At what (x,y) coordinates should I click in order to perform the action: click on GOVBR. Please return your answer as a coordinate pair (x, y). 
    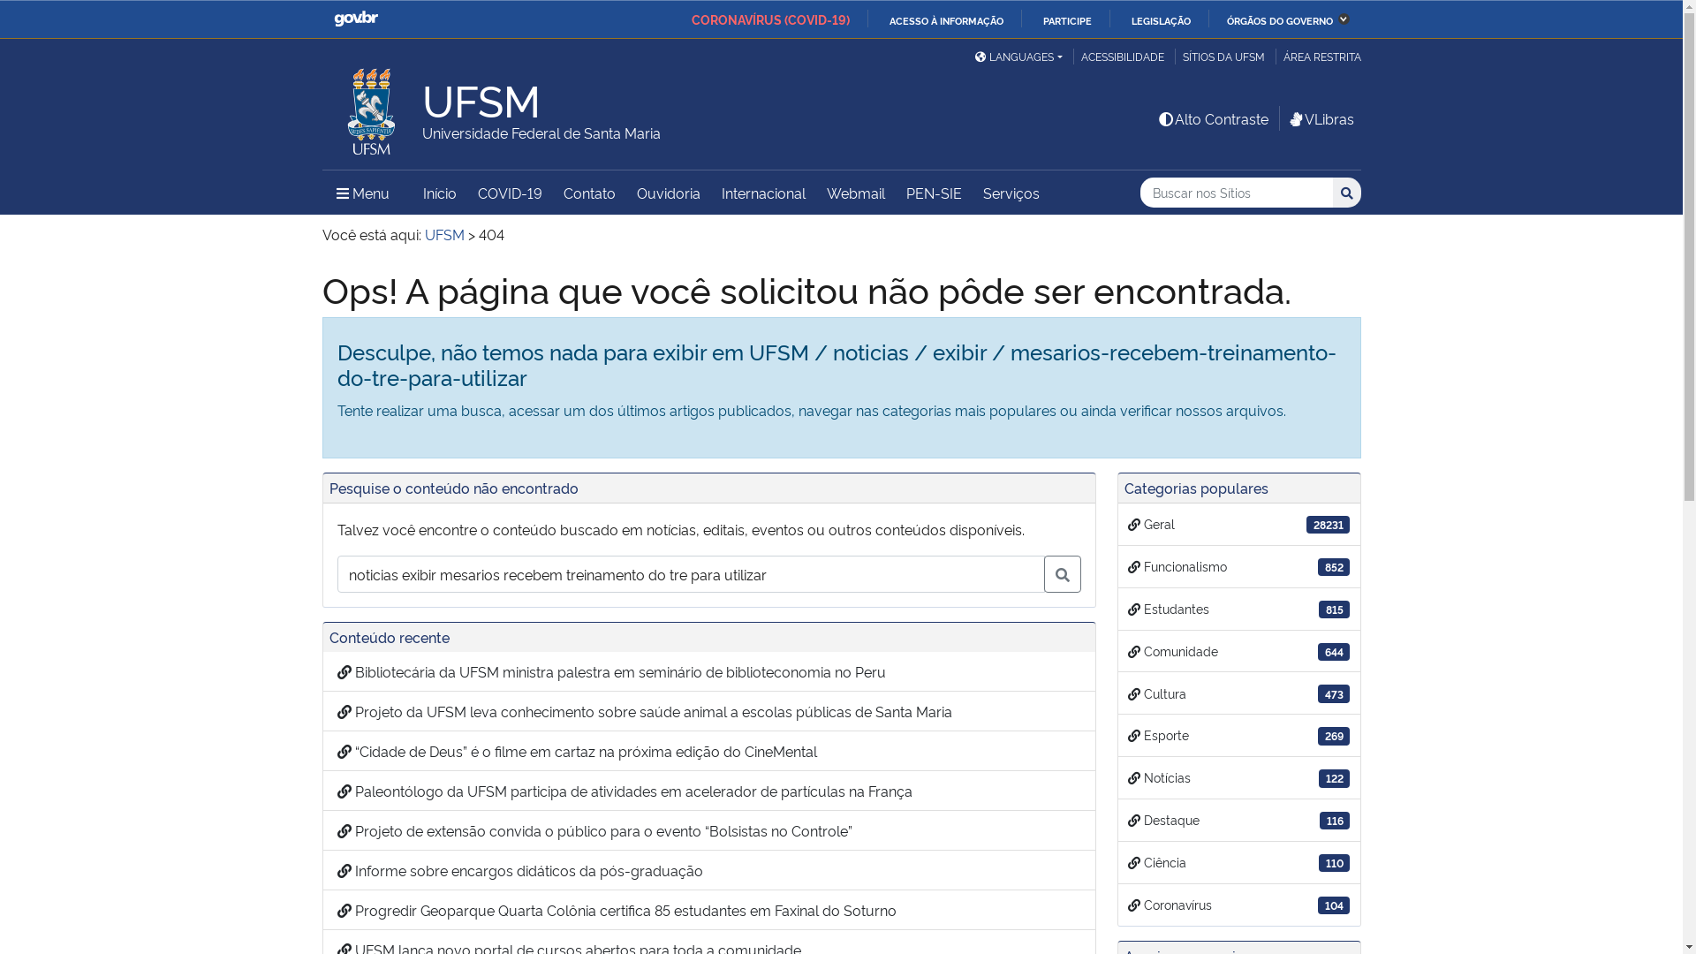
    Looking at the image, I should click on (356, 19).